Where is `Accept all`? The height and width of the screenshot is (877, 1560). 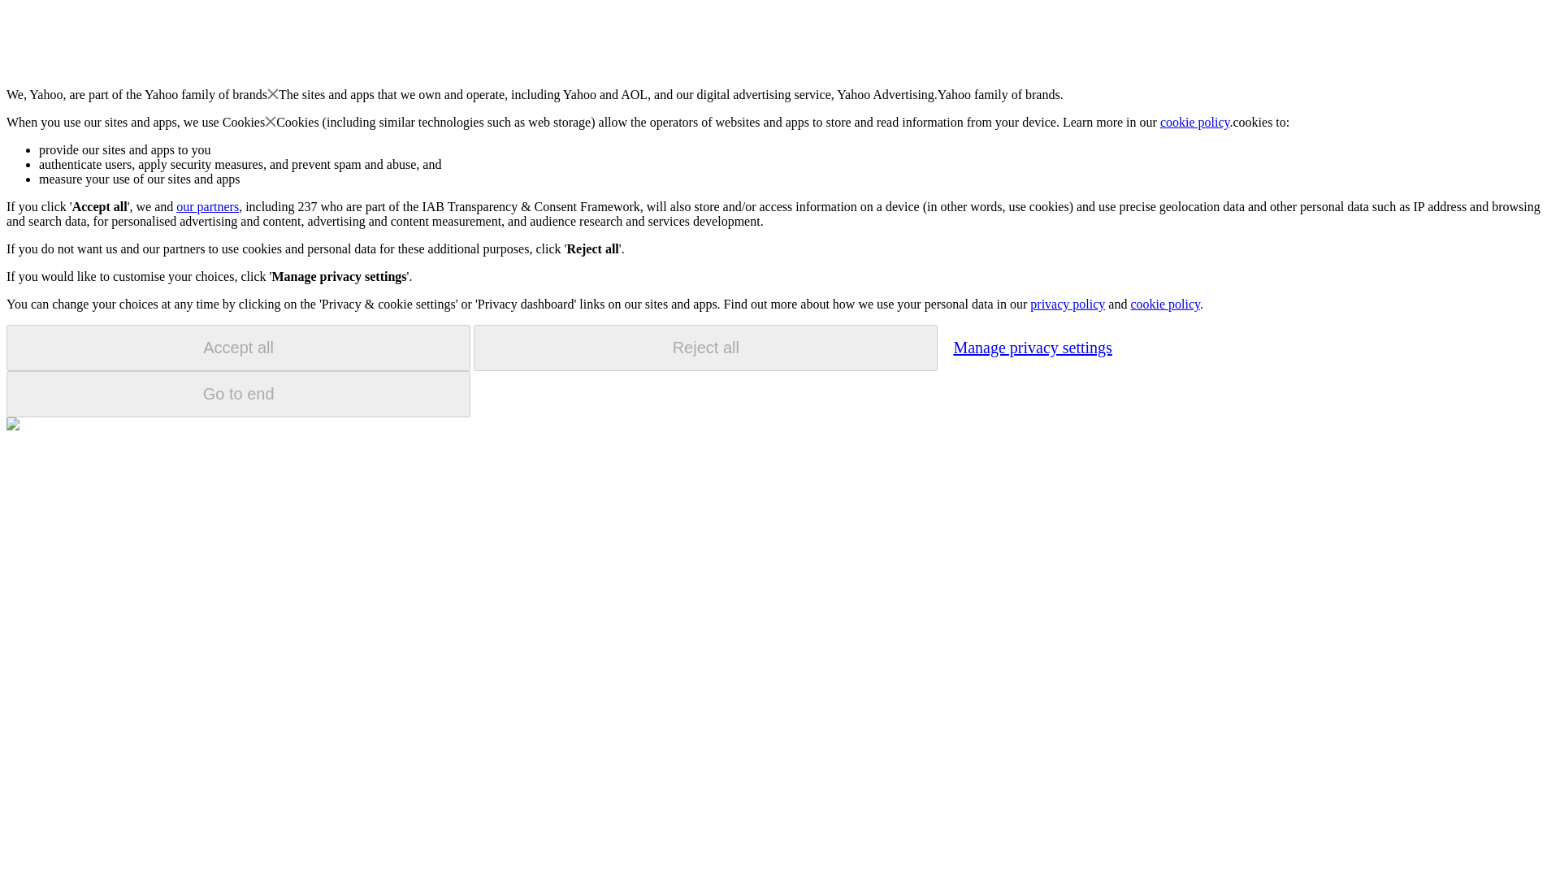 Accept all is located at coordinates (238, 348).